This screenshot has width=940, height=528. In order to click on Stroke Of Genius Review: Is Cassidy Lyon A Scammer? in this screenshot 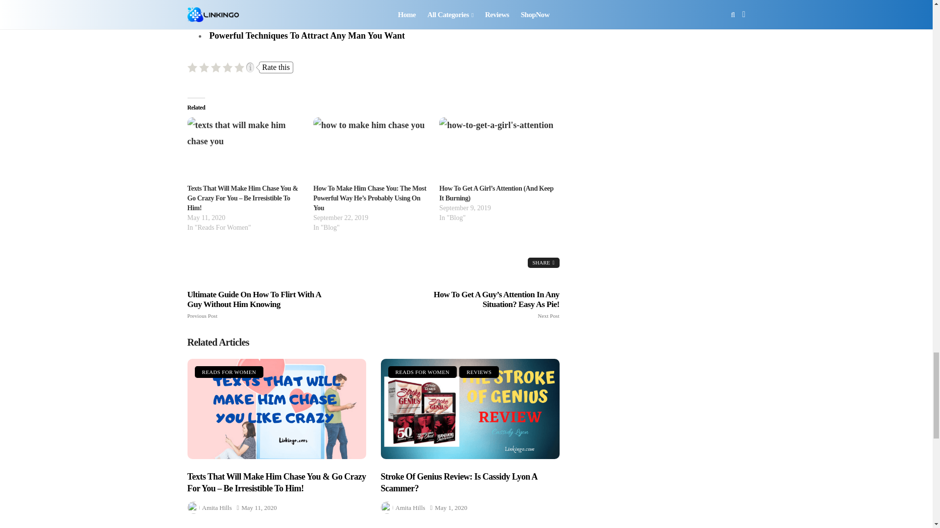, I will do `click(470, 409)`.